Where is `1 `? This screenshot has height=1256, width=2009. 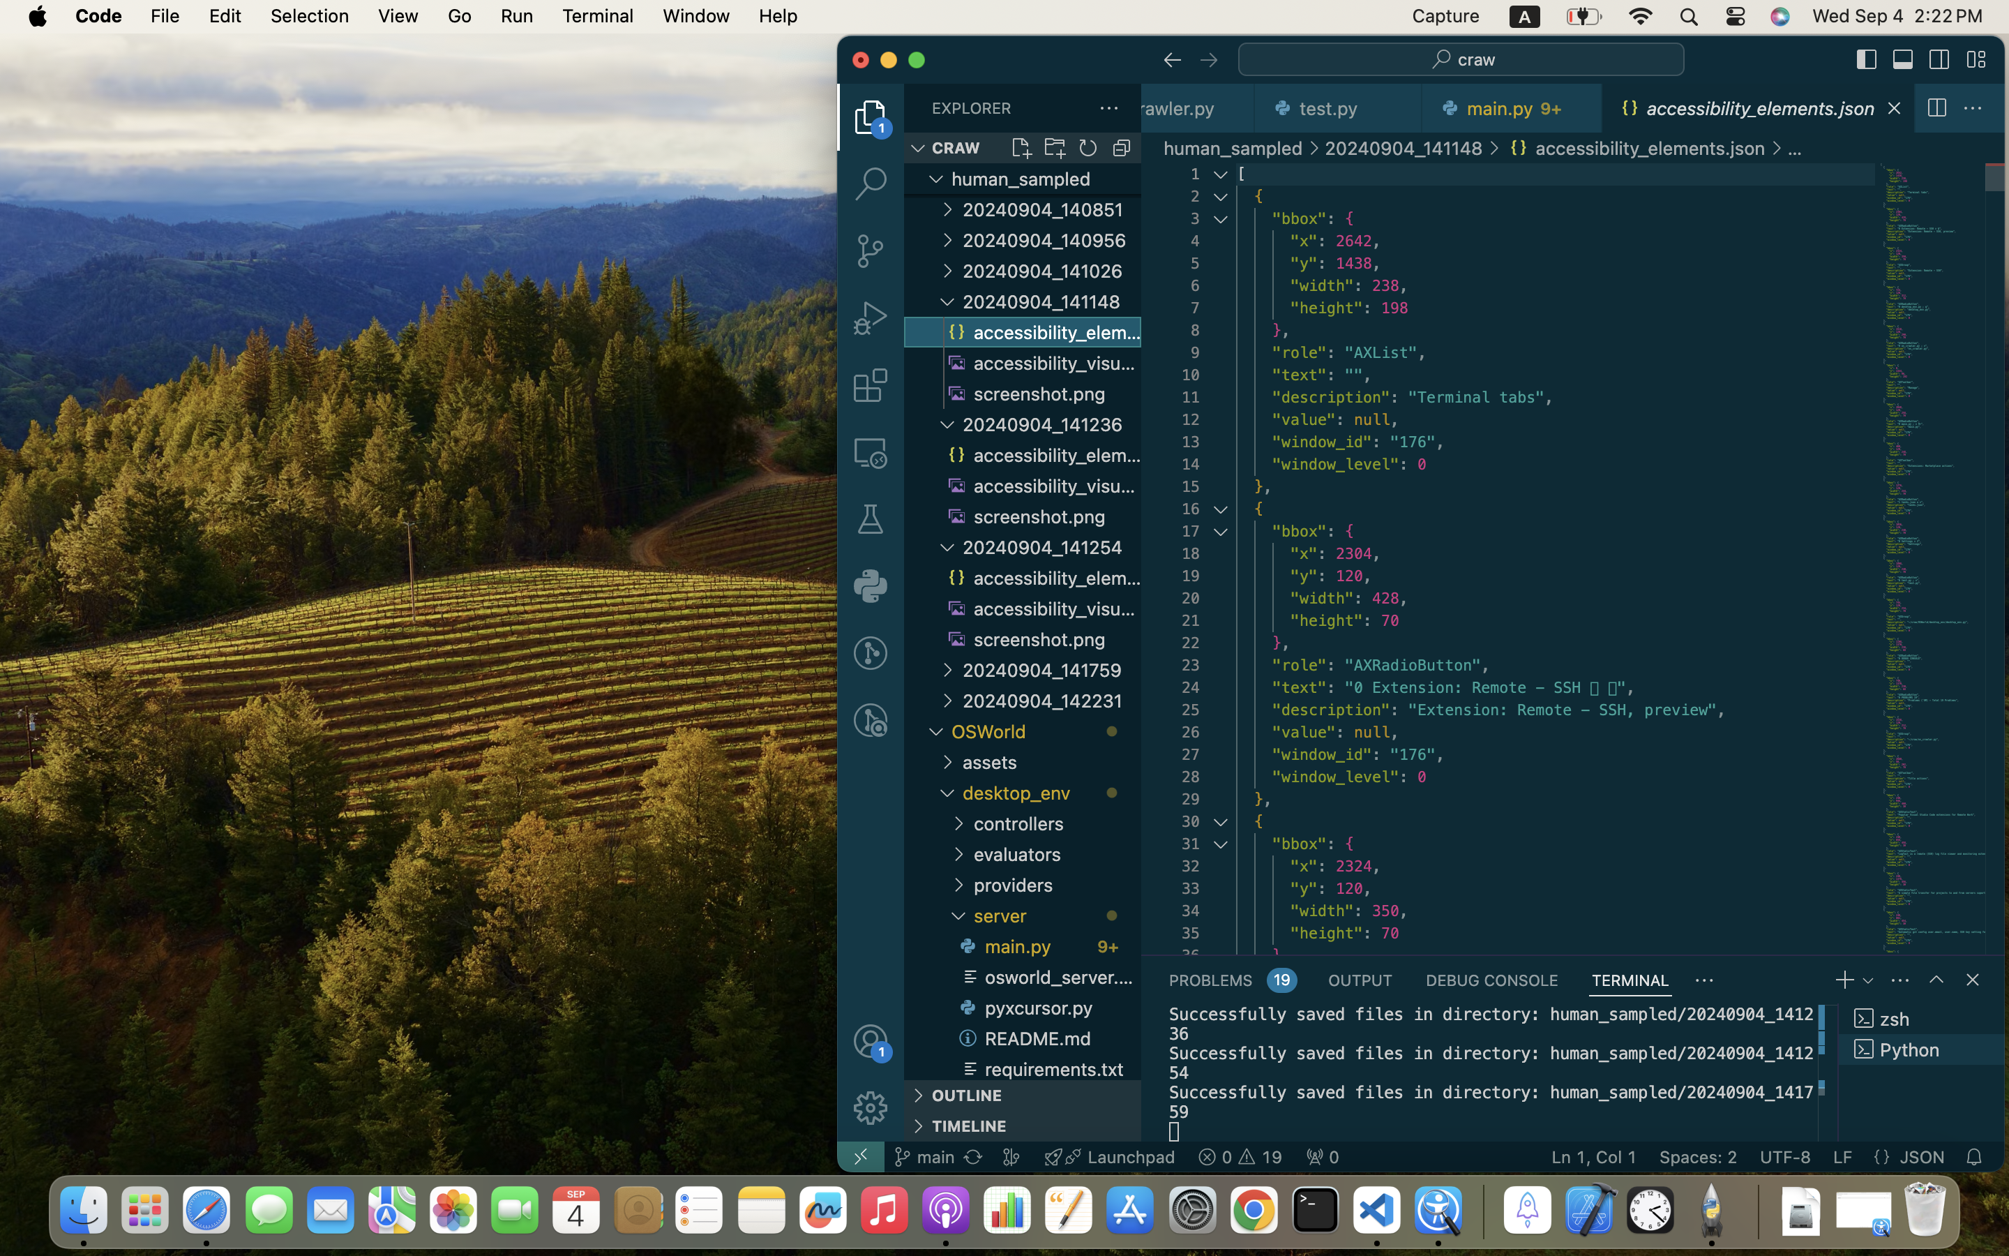 1  is located at coordinates (871, 117).